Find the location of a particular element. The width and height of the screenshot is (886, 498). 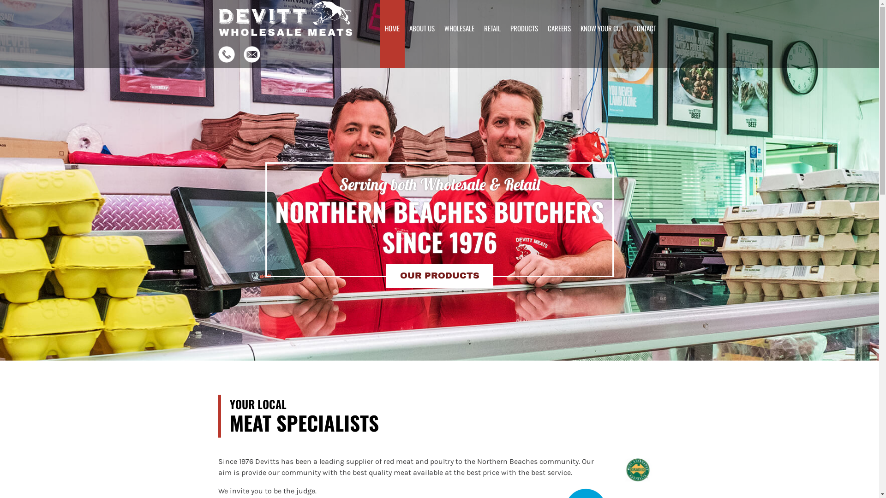

Return to homepage is located at coordinates (285, 18).